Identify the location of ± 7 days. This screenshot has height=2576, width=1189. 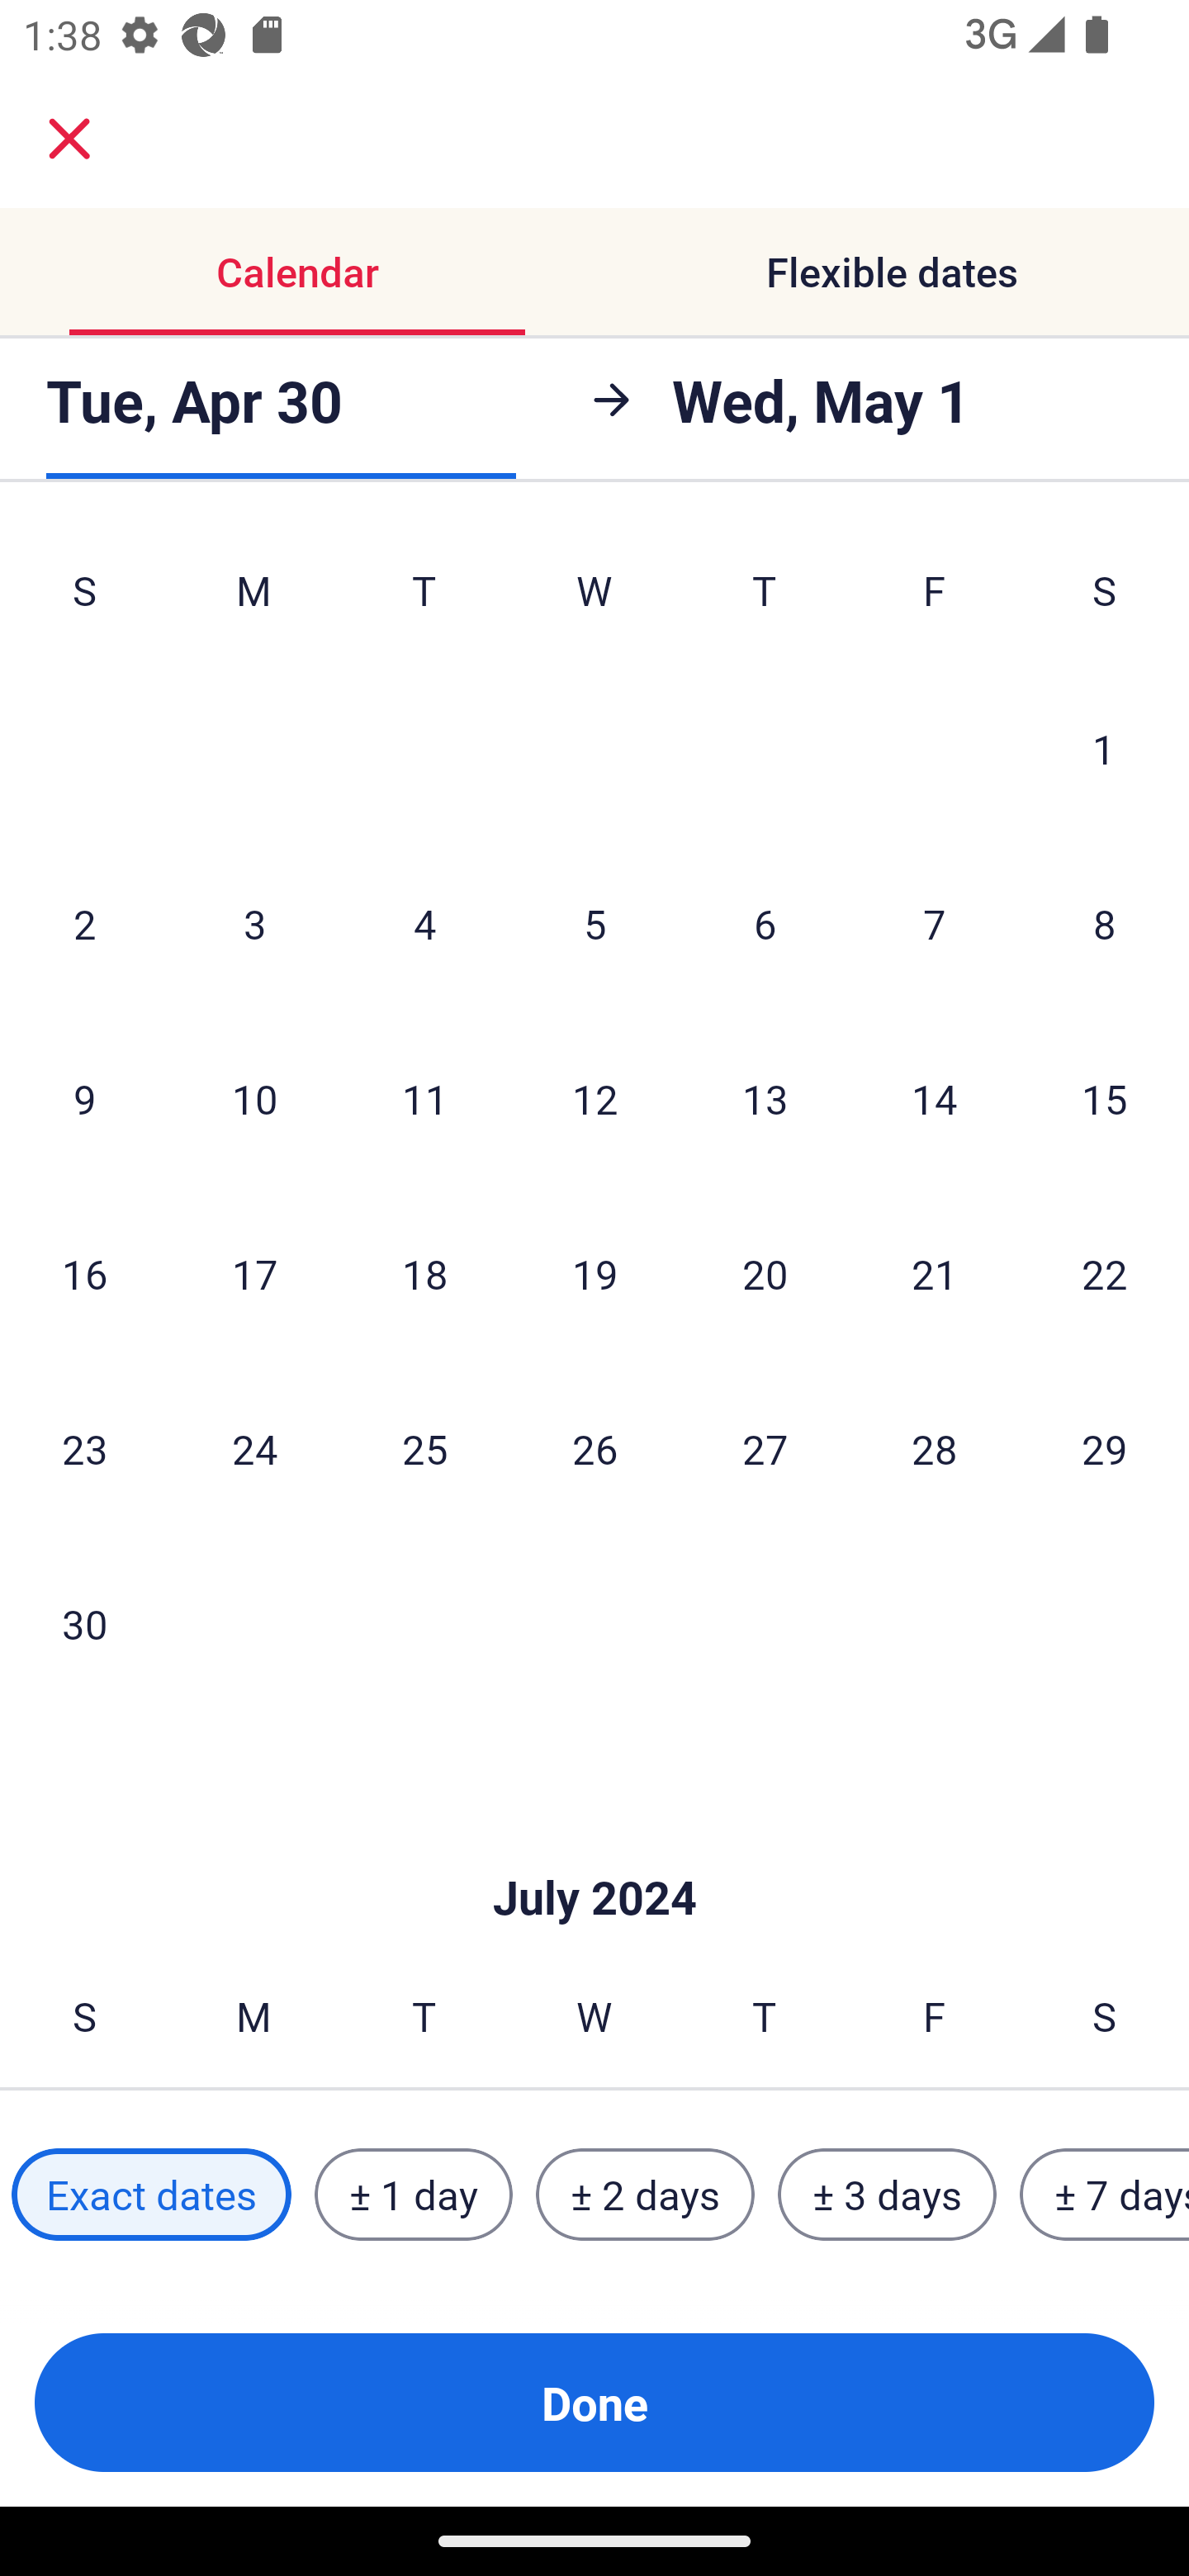
(1105, 2195).